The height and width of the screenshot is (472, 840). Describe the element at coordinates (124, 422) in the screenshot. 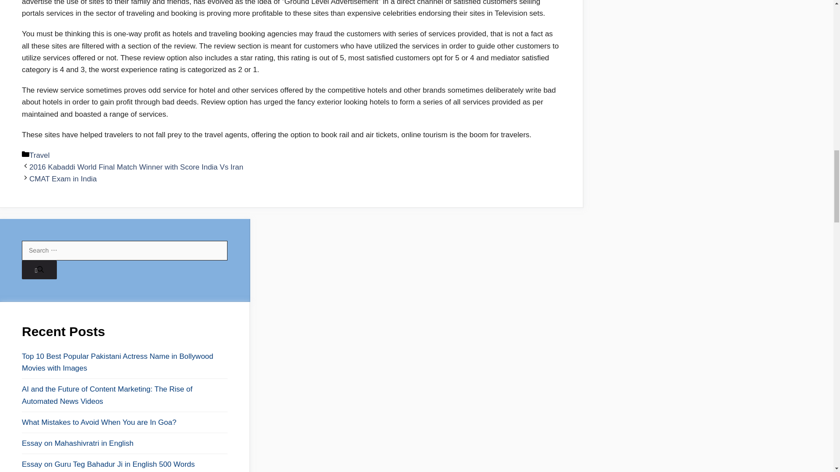

I see `What Mistakes to Avoid When You are In Goa?` at that location.